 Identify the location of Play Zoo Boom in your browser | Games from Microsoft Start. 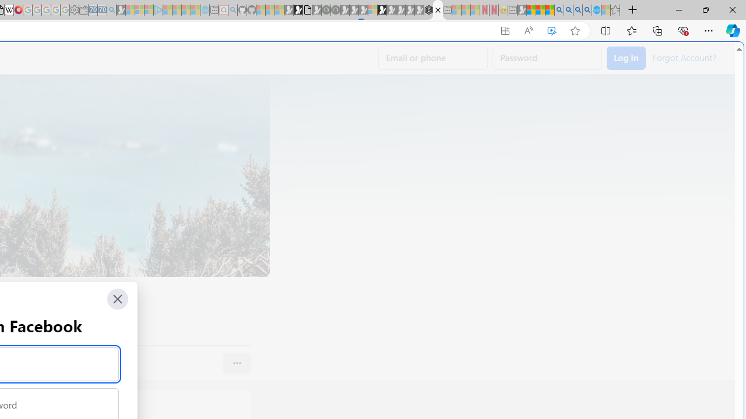
(298, 10).